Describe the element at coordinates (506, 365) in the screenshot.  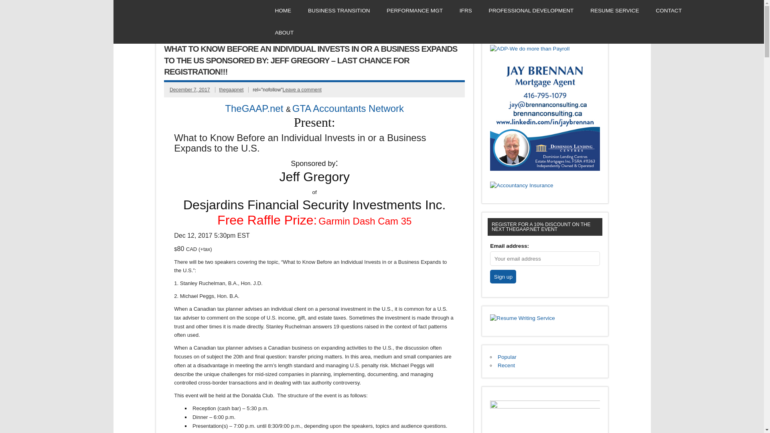
I see `Recent` at that location.